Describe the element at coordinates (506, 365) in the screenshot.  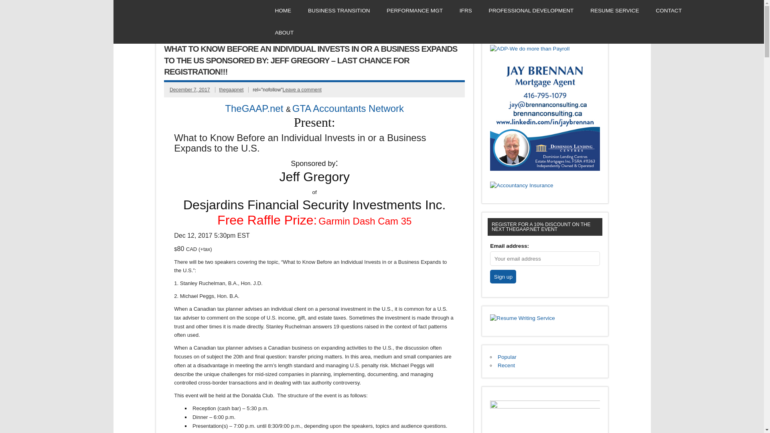
I see `Recent` at that location.